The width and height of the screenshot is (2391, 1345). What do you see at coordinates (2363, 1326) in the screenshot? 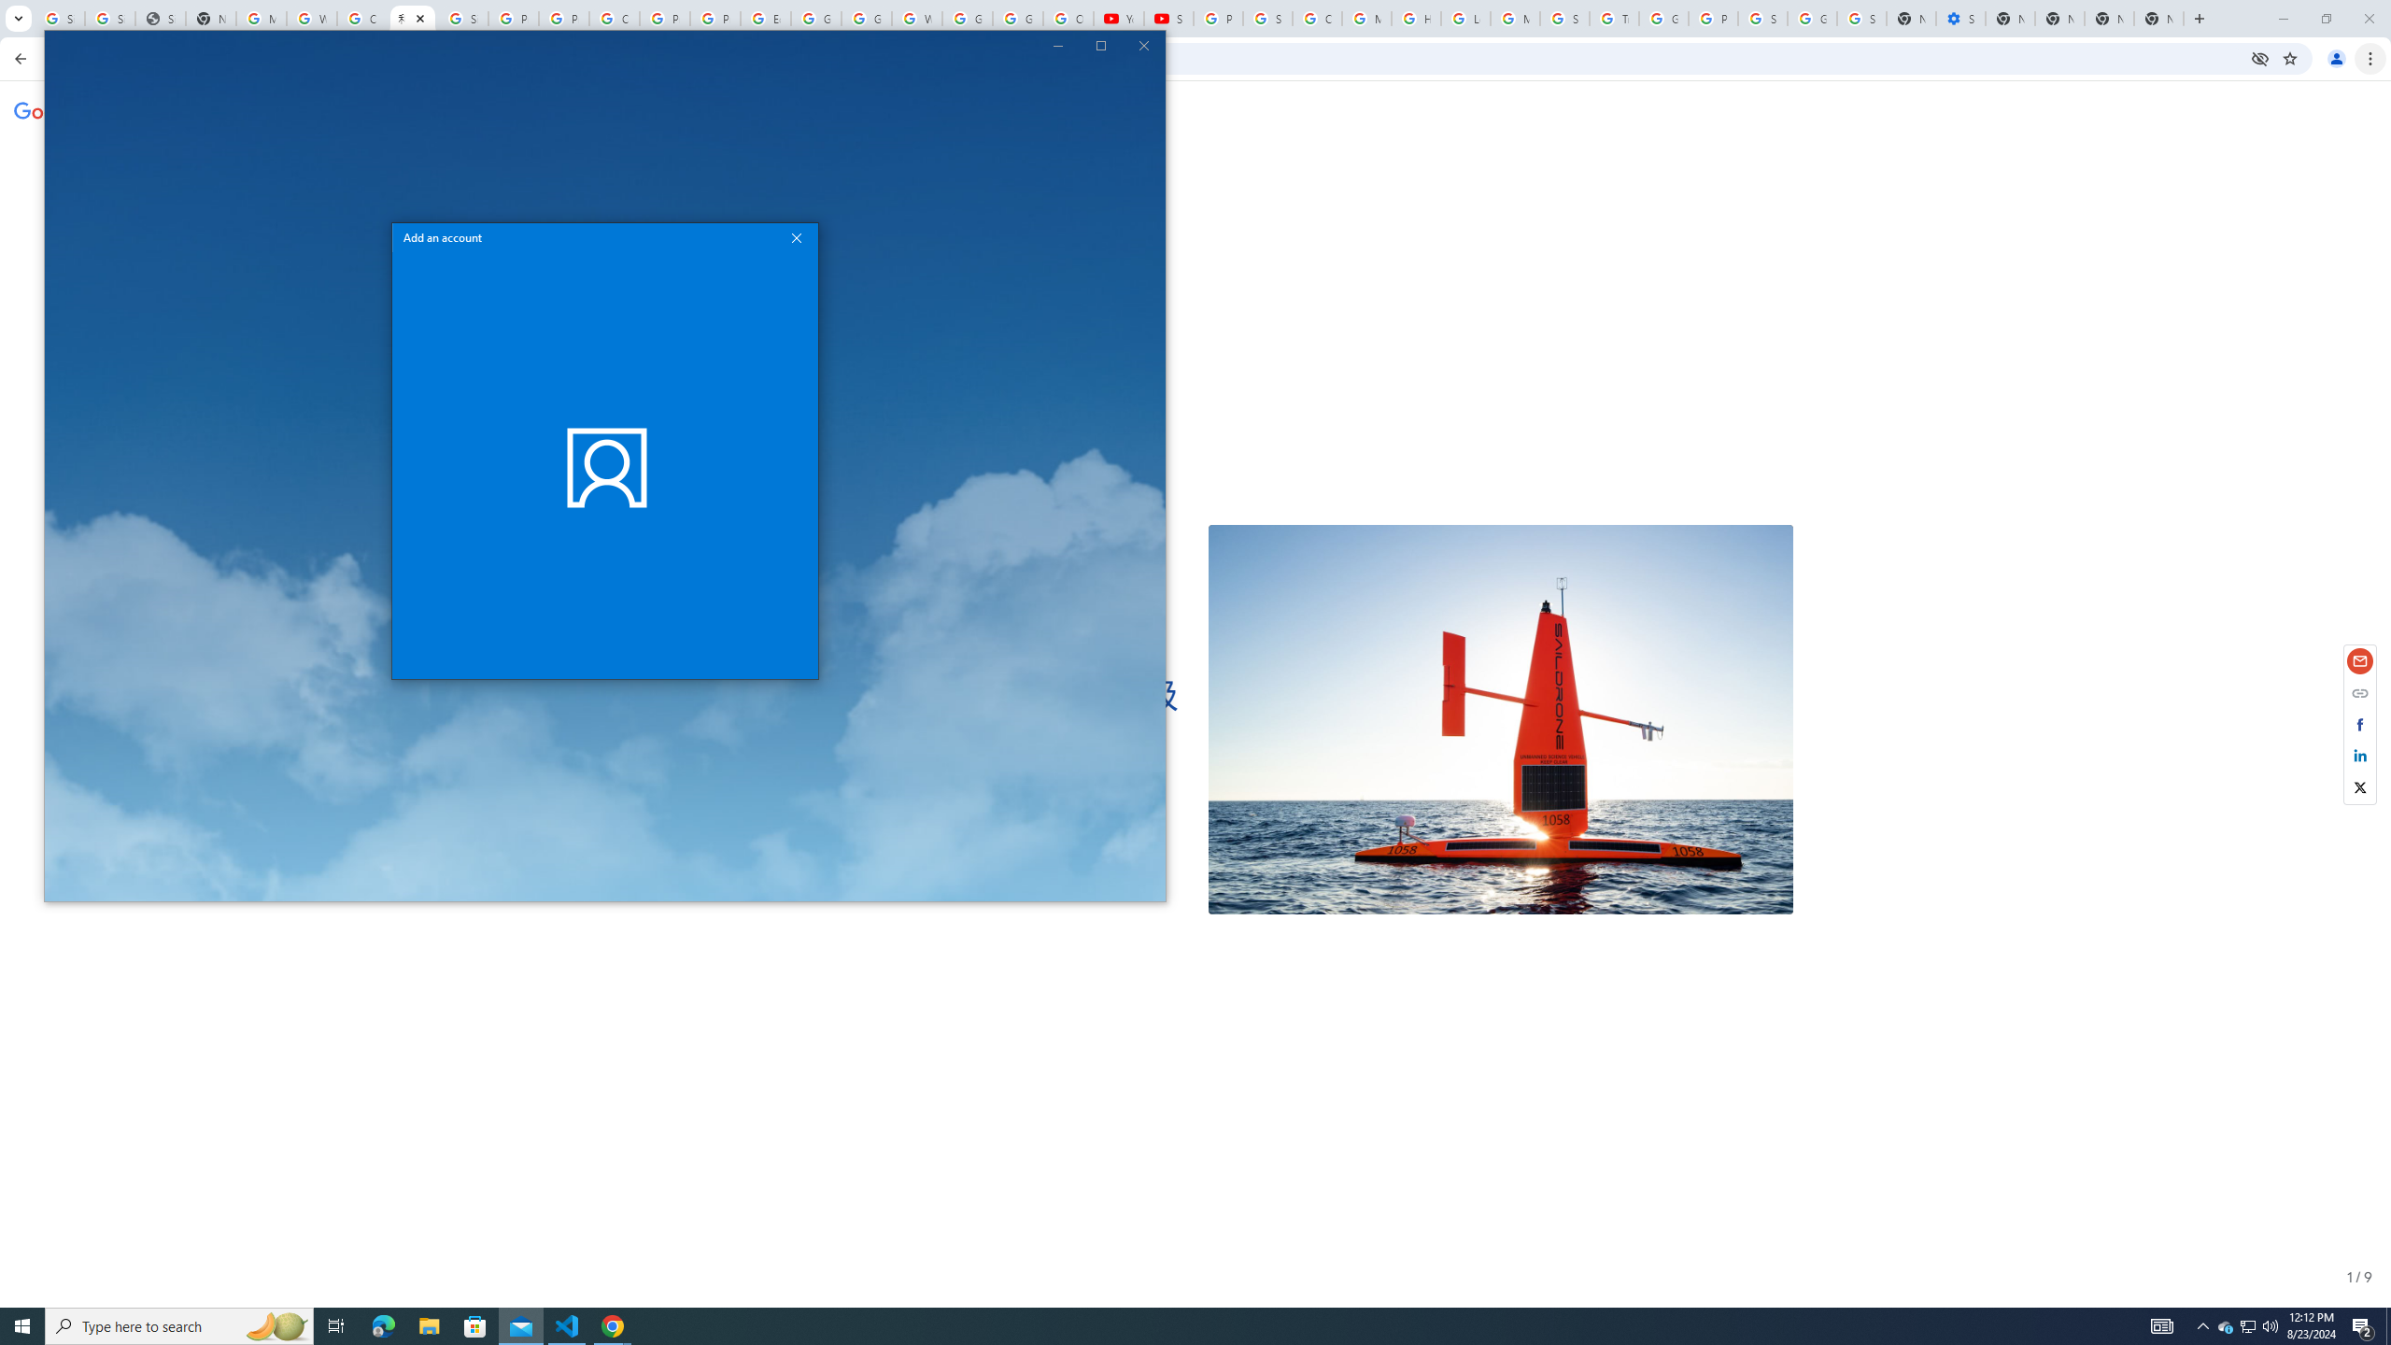
I see `Action Center, 2 new notifications` at bounding box center [2363, 1326].